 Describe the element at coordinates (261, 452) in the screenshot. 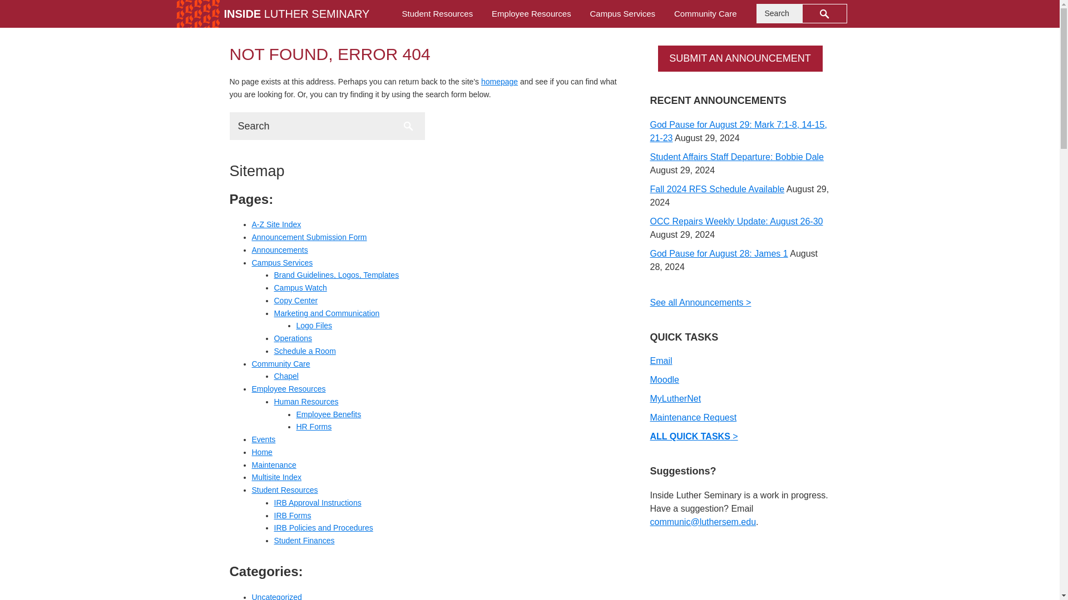

I see `Home` at that location.